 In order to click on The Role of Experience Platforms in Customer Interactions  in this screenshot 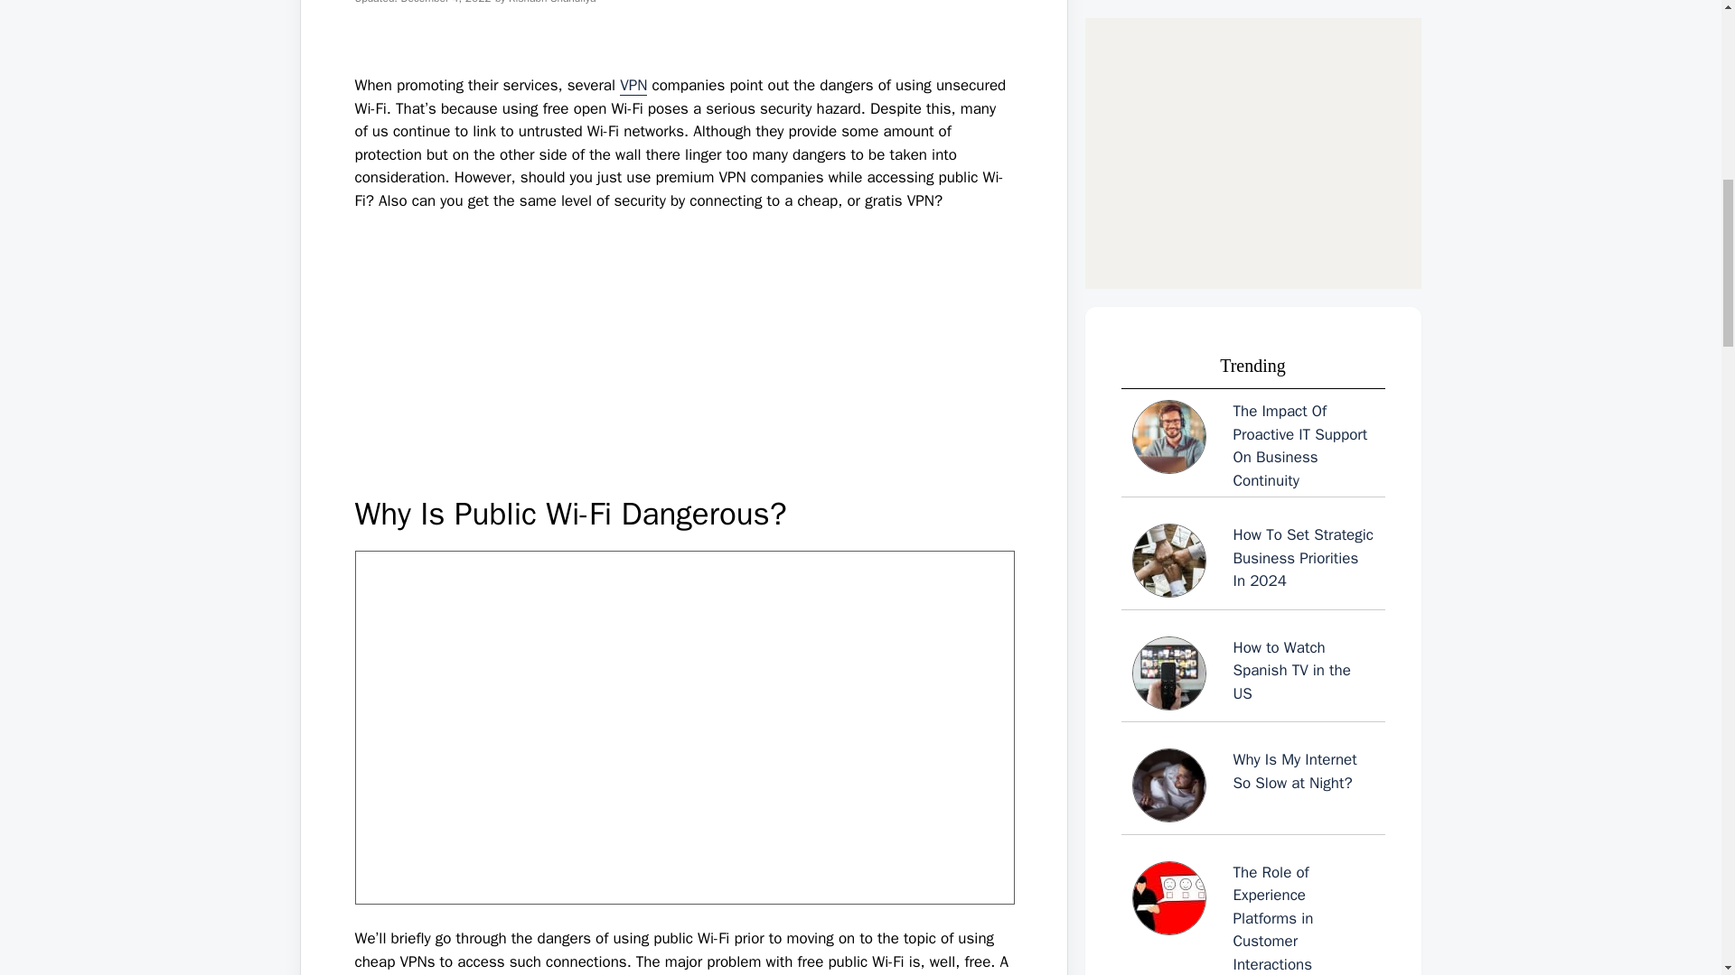, I will do `click(1252, 235)`.